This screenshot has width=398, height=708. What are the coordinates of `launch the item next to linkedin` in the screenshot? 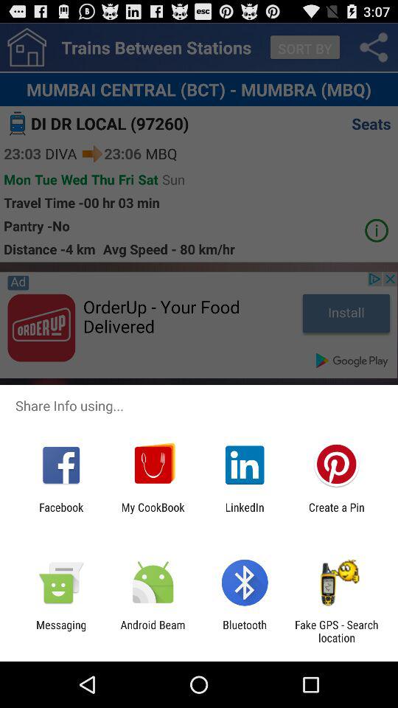 It's located at (336, 513).